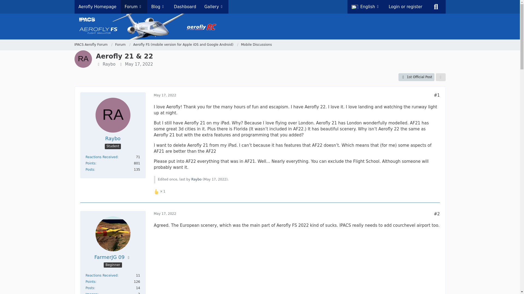  I want to click on Dashboard, so click(185, 7).